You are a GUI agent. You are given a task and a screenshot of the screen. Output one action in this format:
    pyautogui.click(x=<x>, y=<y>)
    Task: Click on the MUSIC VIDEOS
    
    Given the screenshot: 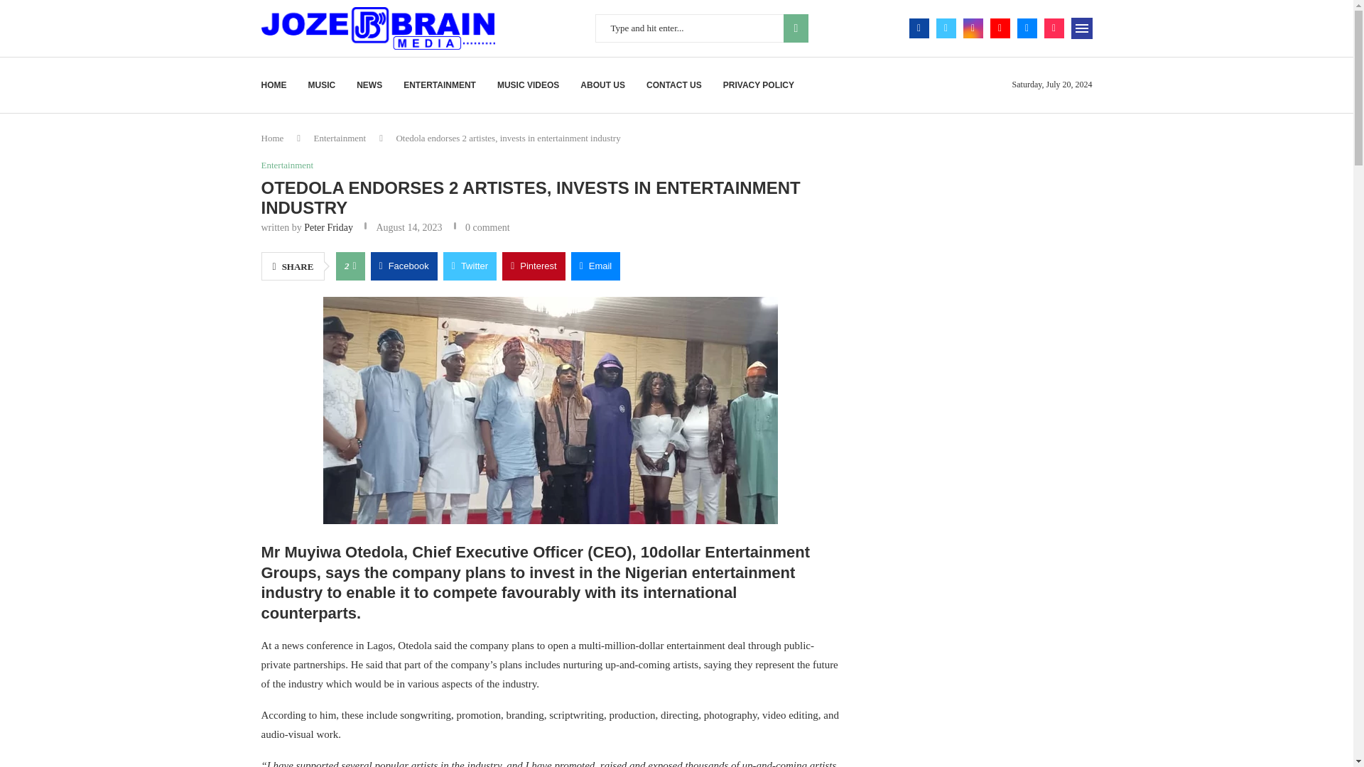 What is the action you would take?
    pyautogui.click(x=529, y=85)
    